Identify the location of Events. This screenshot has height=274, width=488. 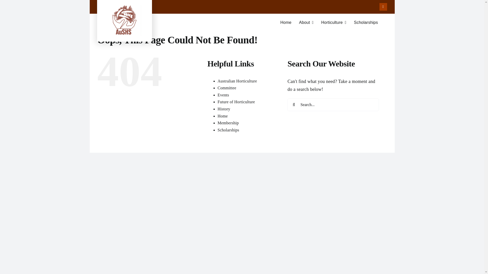
(236, 102).